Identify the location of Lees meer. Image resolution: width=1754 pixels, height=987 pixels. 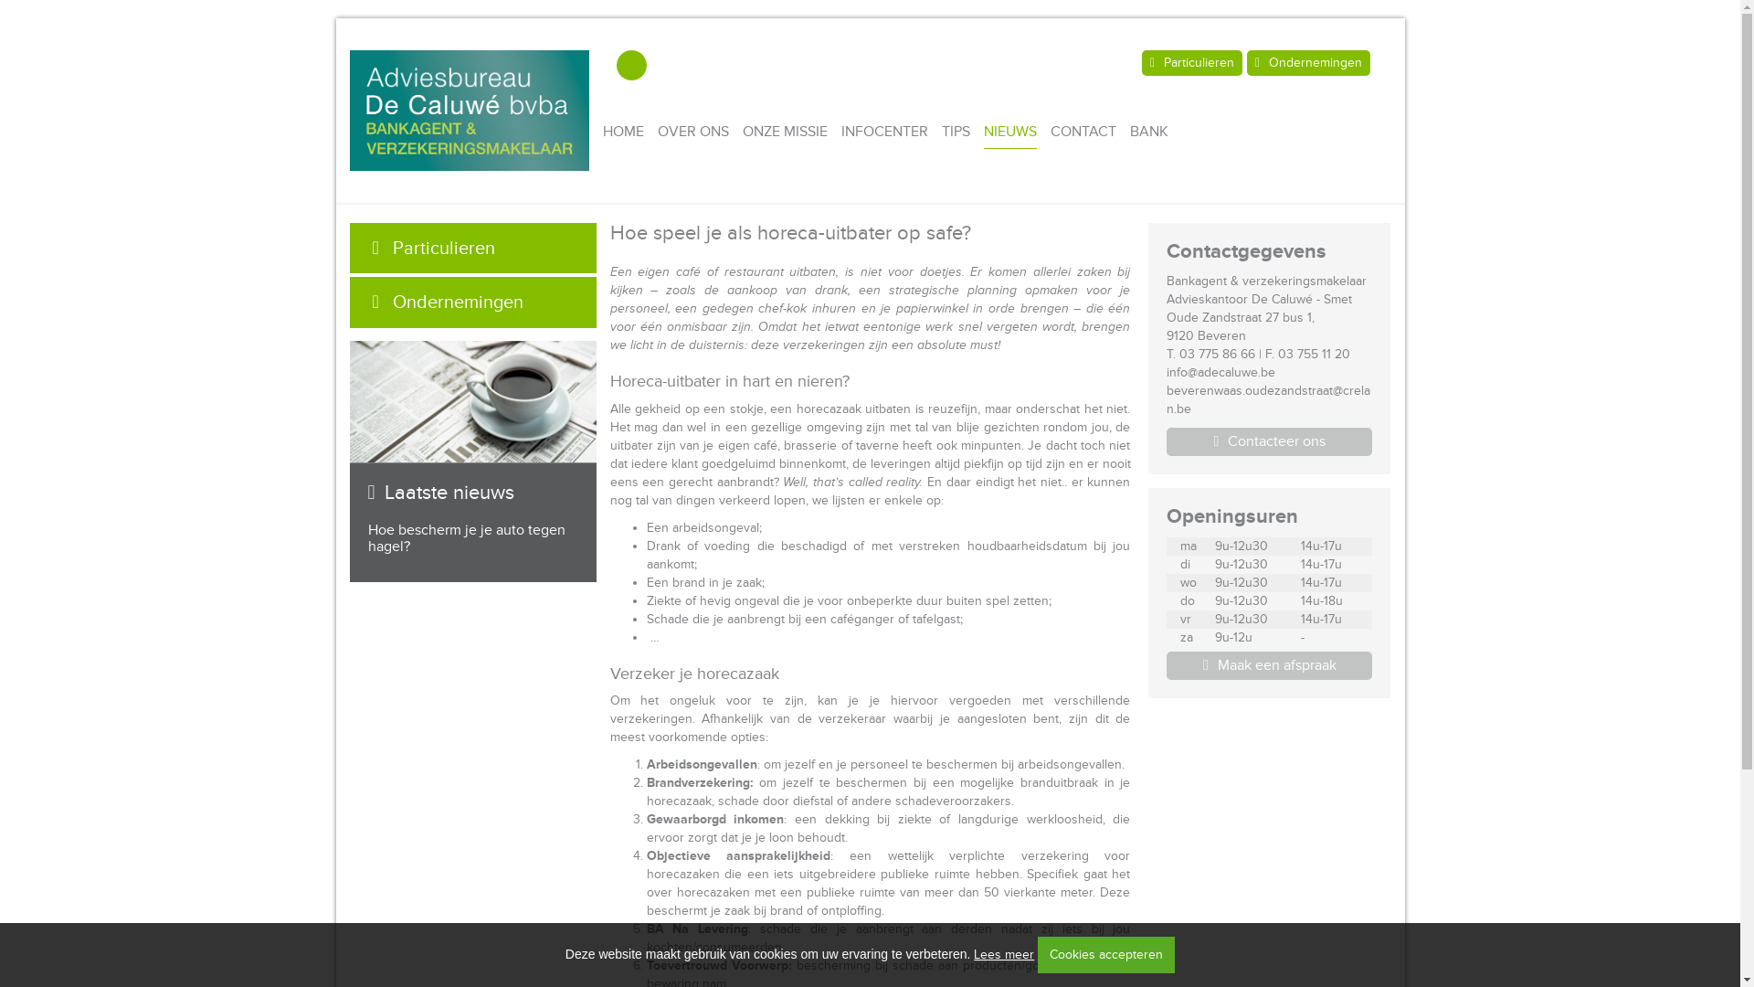
(1004, 954).